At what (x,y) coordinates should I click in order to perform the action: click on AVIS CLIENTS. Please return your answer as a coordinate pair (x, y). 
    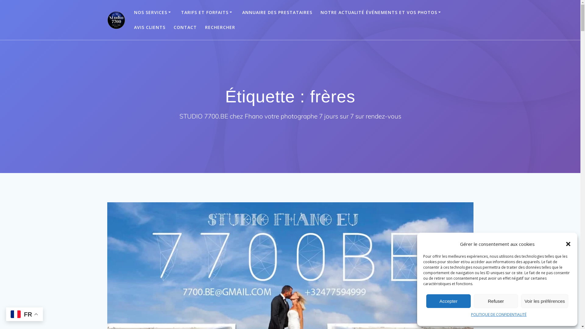
    Looking at the image, I should click on (150, 27).